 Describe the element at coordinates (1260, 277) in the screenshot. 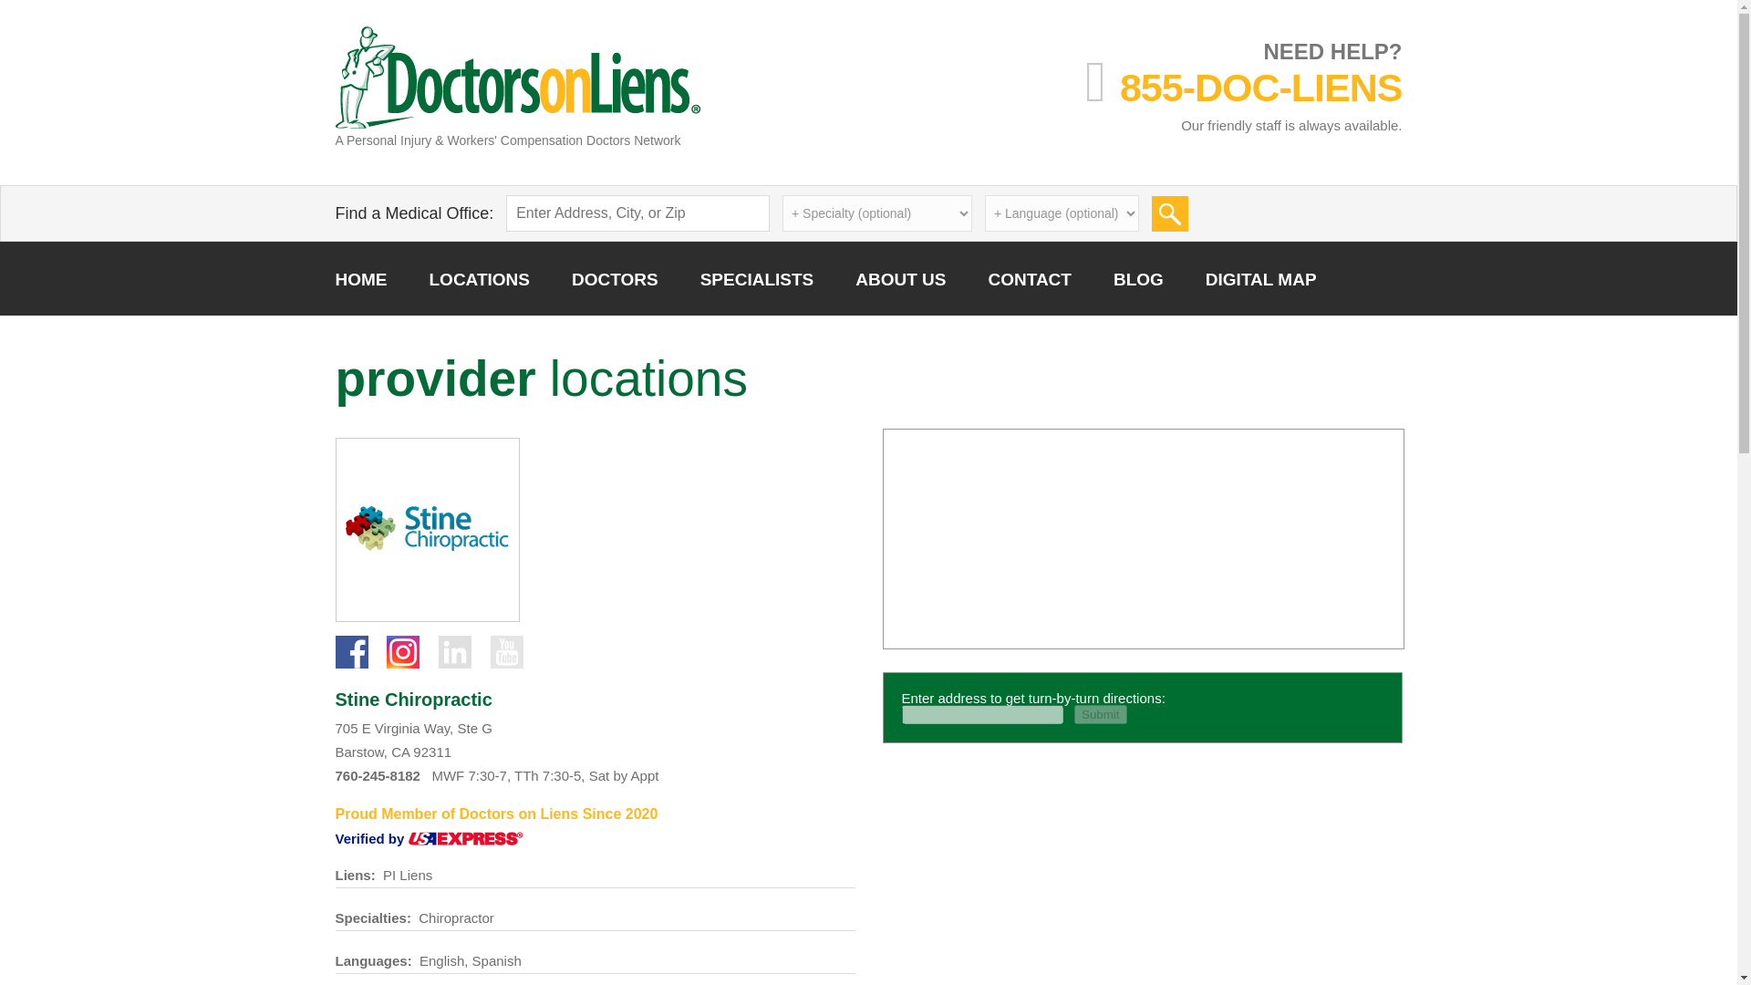

I see `DIGITAL MAP` at that location.